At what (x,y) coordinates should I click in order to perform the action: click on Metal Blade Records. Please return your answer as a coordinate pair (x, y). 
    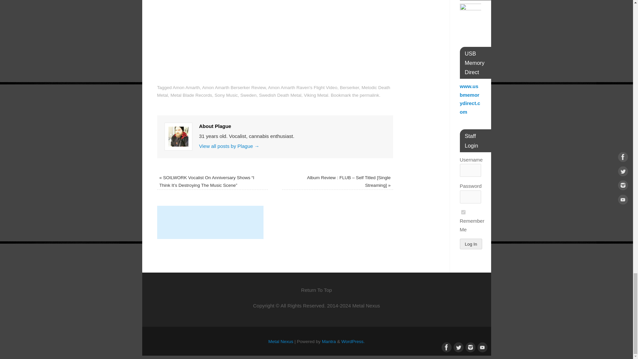
    Looking at the image, I should click on (191, 95).